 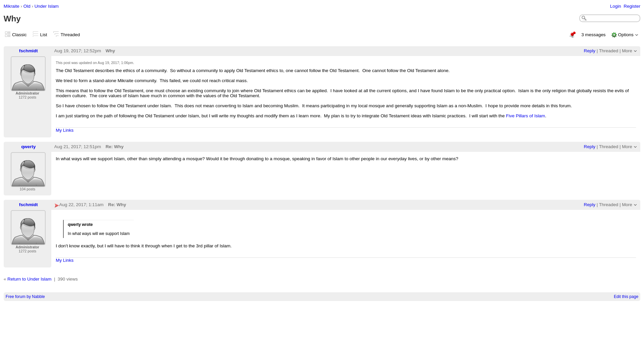 I want to click on Click for more options, so click(x=625, y=35).